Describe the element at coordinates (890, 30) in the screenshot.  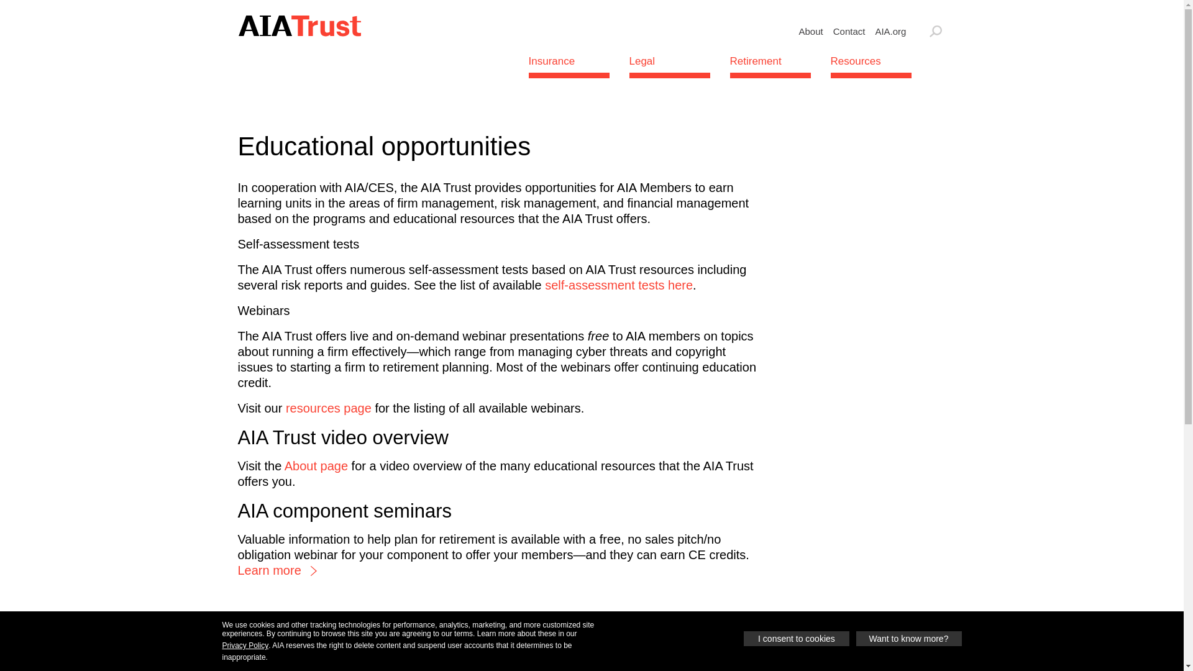
I see `AIA.org` at that location.